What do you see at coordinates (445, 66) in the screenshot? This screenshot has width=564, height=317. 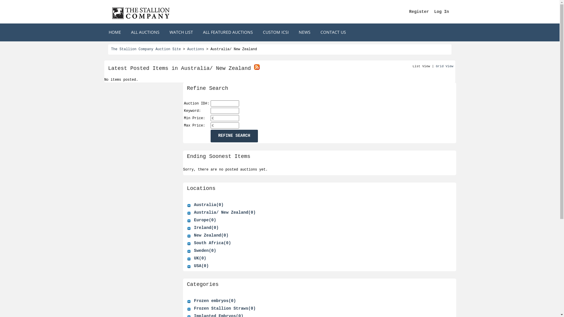 I see `Grid View` at bounding box center [445, 66].